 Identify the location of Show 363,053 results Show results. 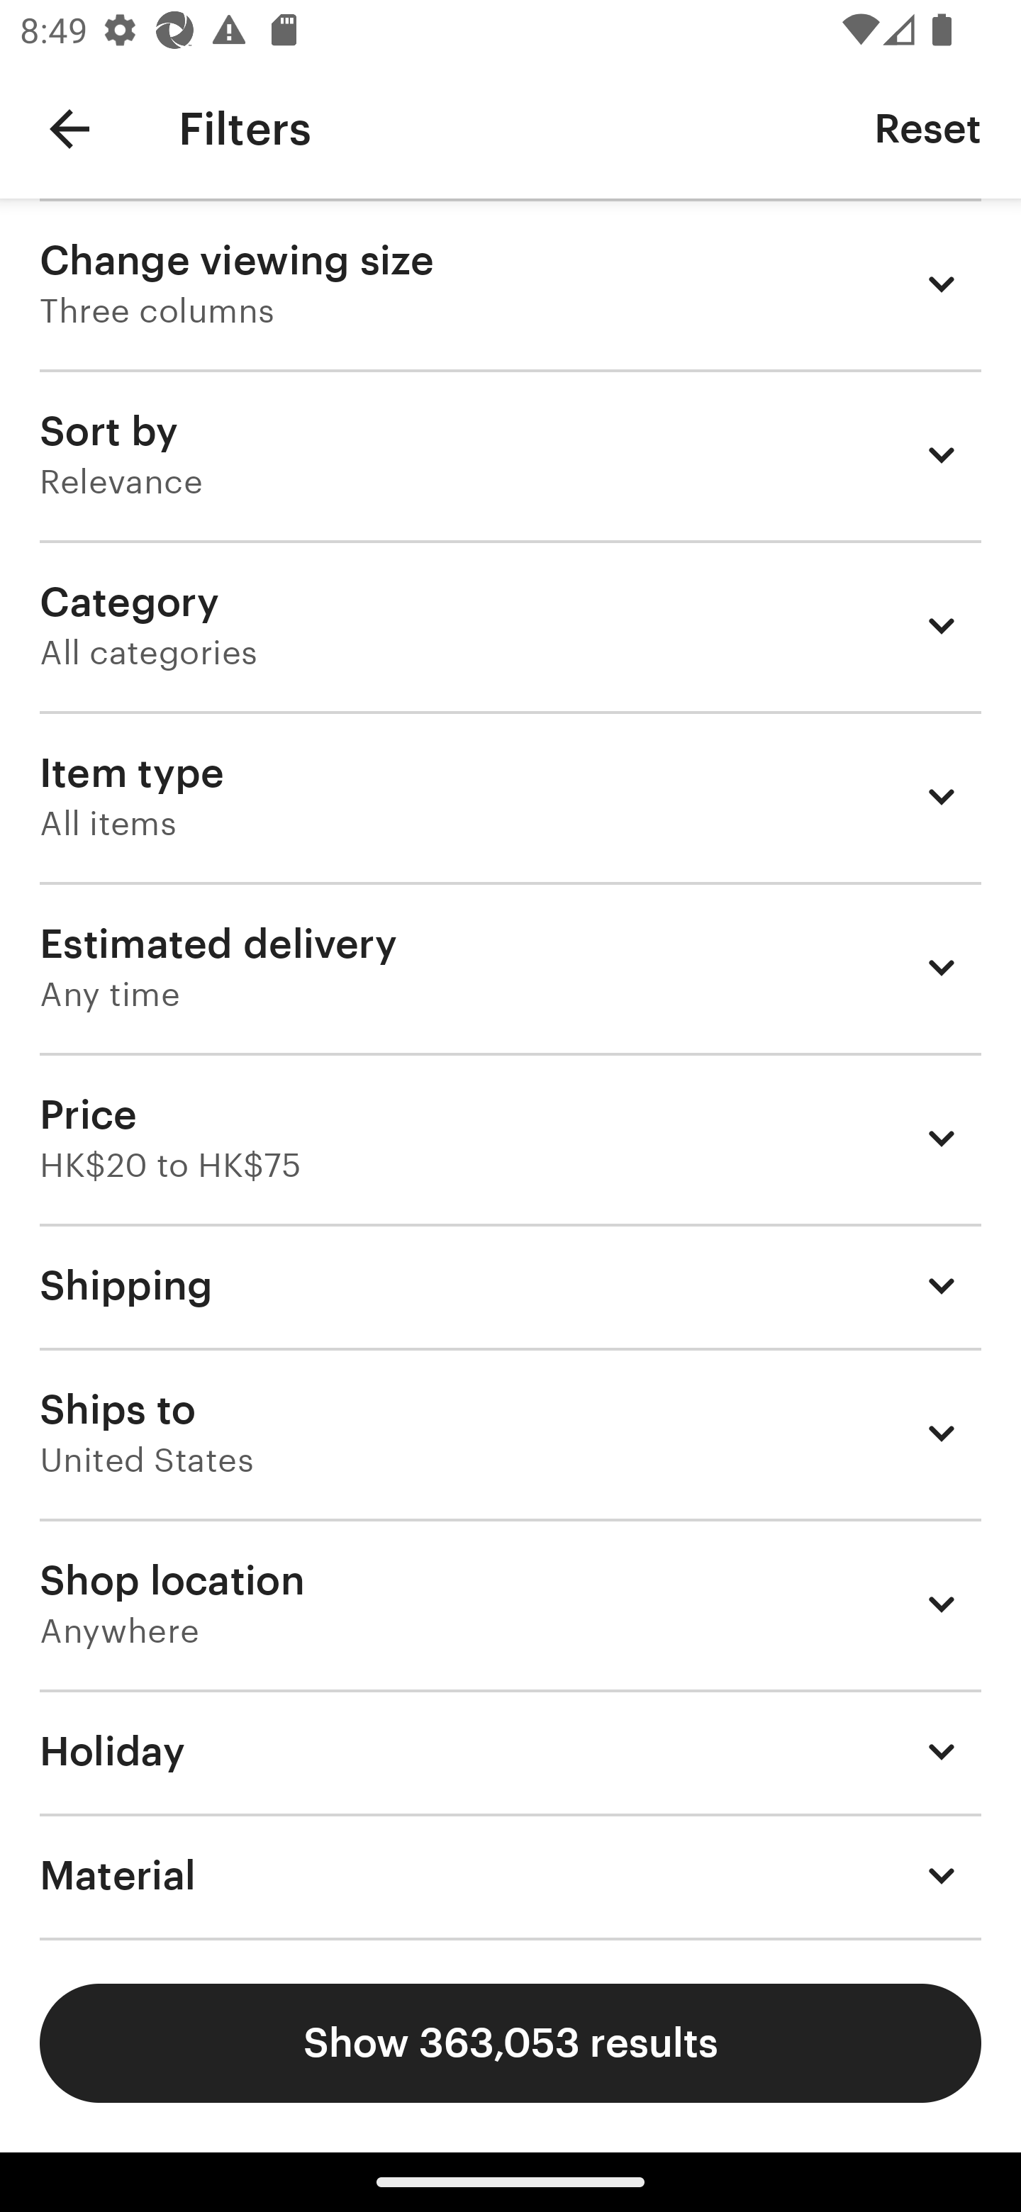
(510, 2043).